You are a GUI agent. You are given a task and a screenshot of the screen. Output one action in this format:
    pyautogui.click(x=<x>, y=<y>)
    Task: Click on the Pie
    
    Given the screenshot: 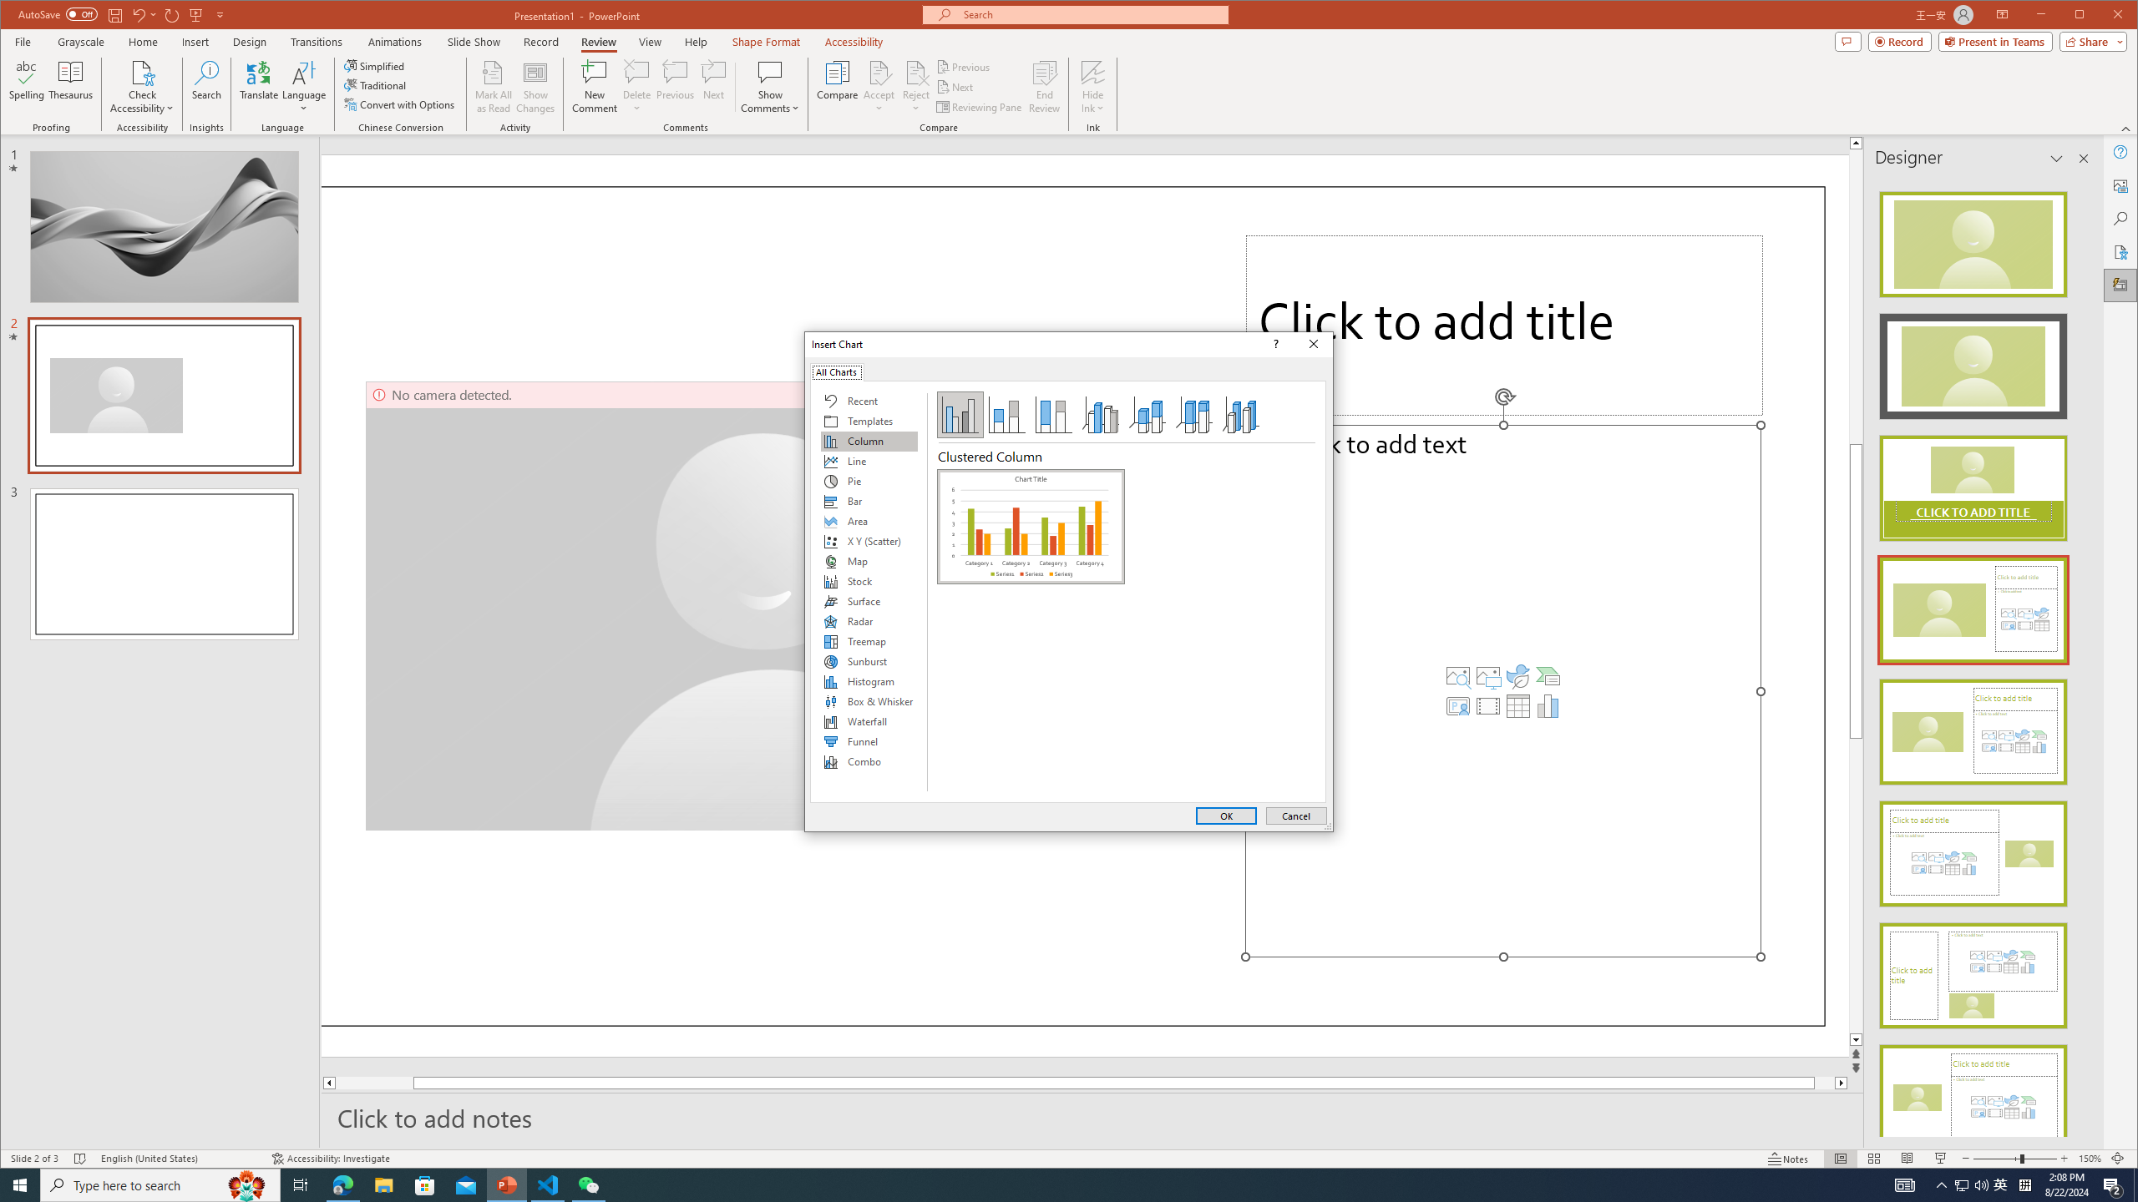 What is the action you would take?
    pyautogui.click(x=869, y=481)
    